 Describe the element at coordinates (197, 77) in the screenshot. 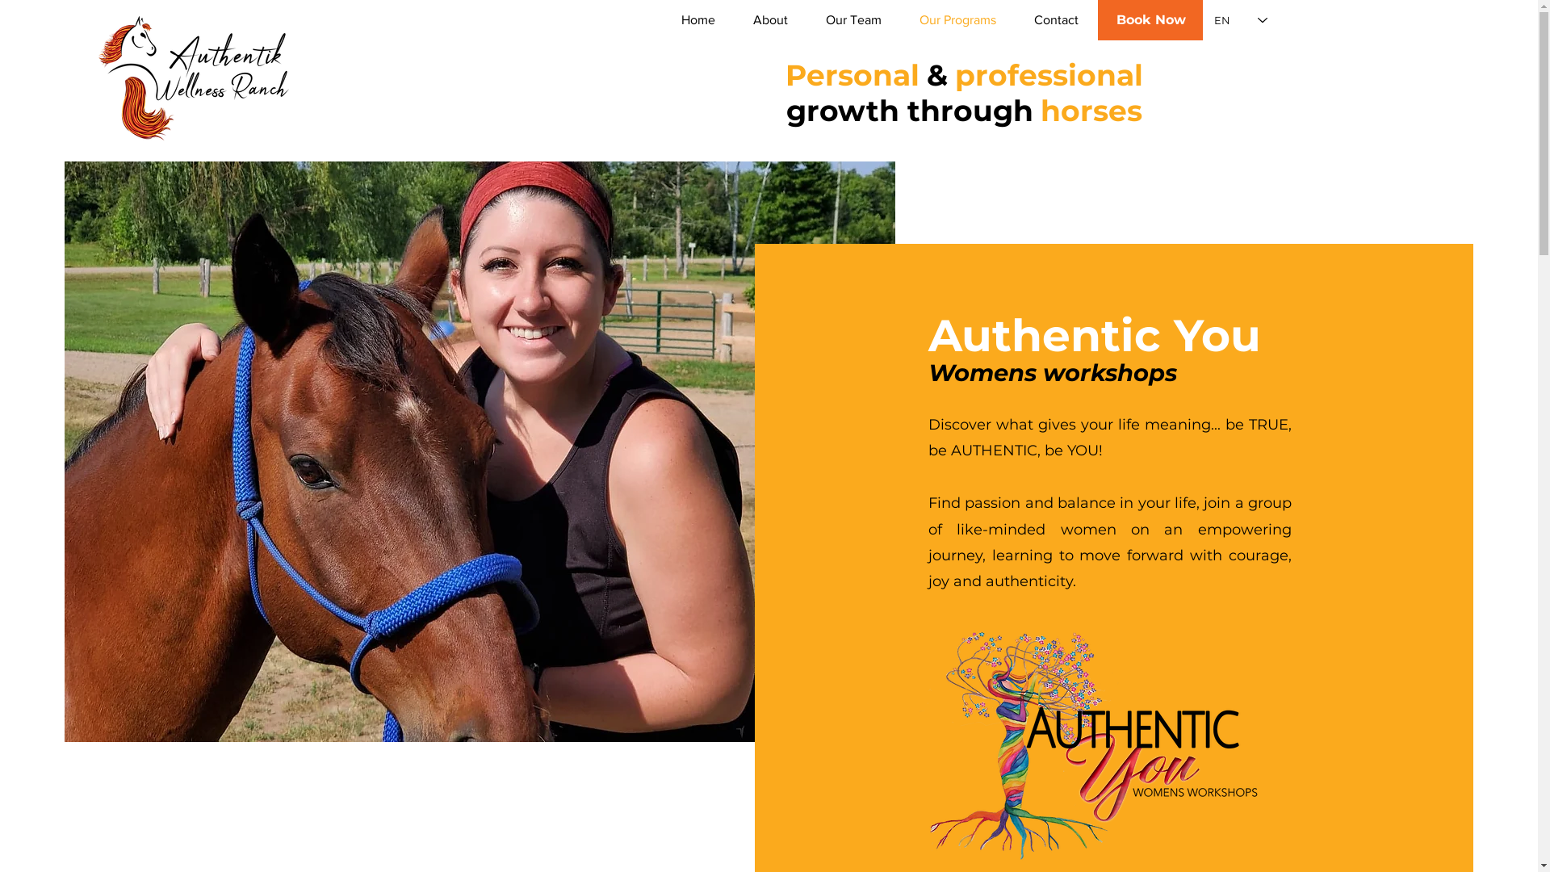

I see `Logo of a Horse for Authentik Wellness Ranch` at that location.